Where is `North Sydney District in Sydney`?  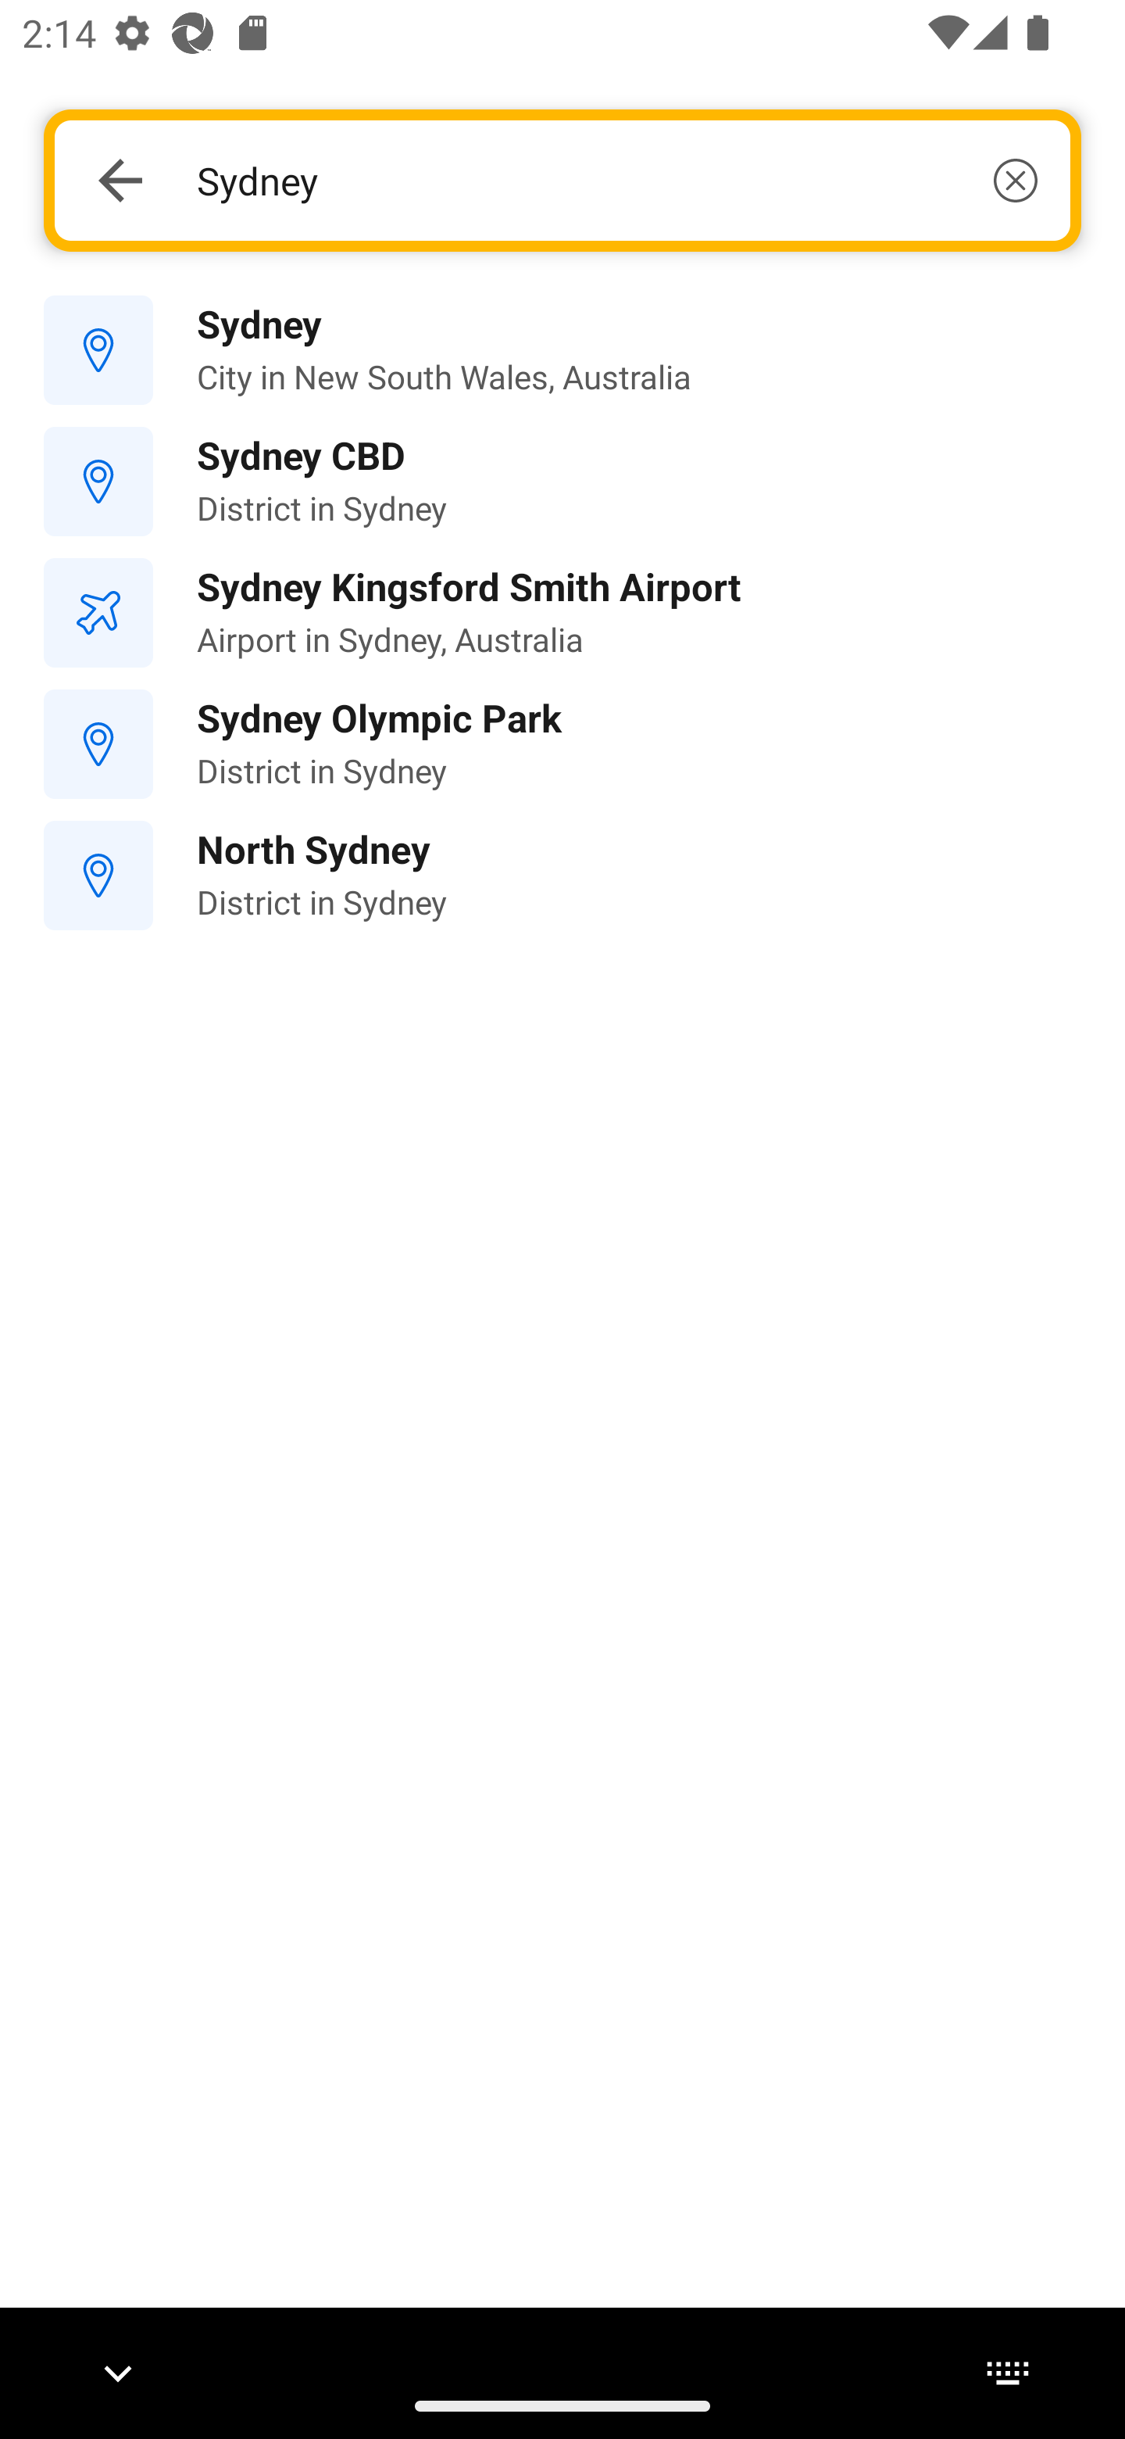
North Sydney District in Sydney is located at coordinates (562, 876).